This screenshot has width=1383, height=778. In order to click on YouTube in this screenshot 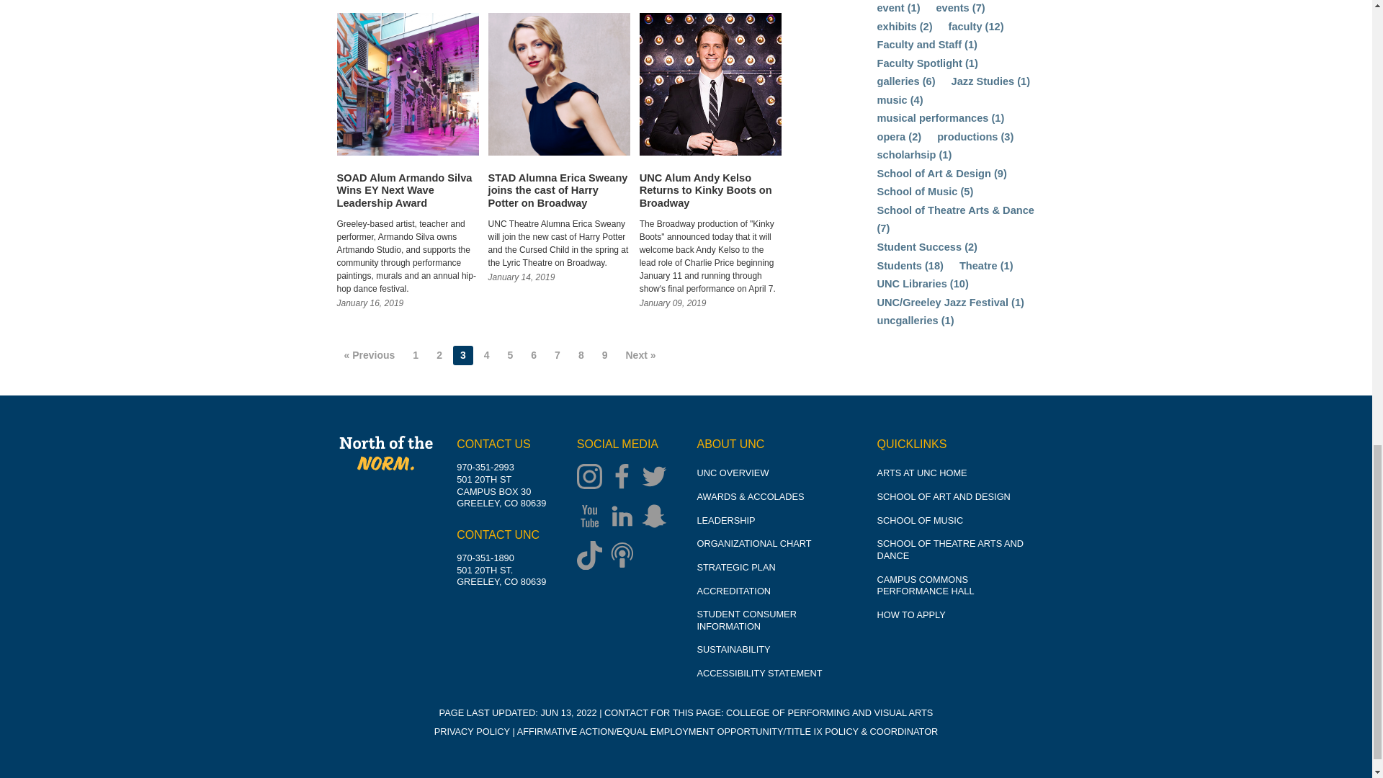, I will do `click(593, 517)`.